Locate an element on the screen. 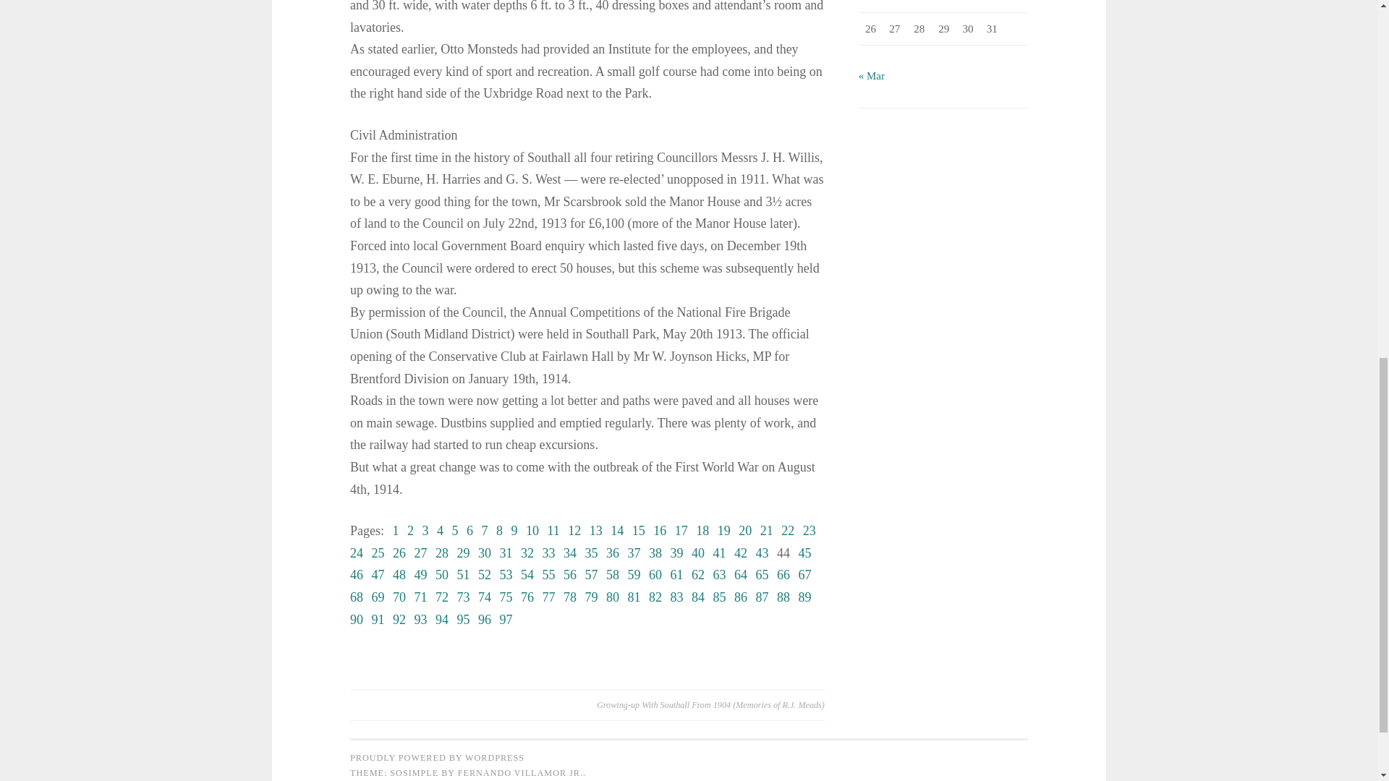  13 is located at coordinates (596, 531).